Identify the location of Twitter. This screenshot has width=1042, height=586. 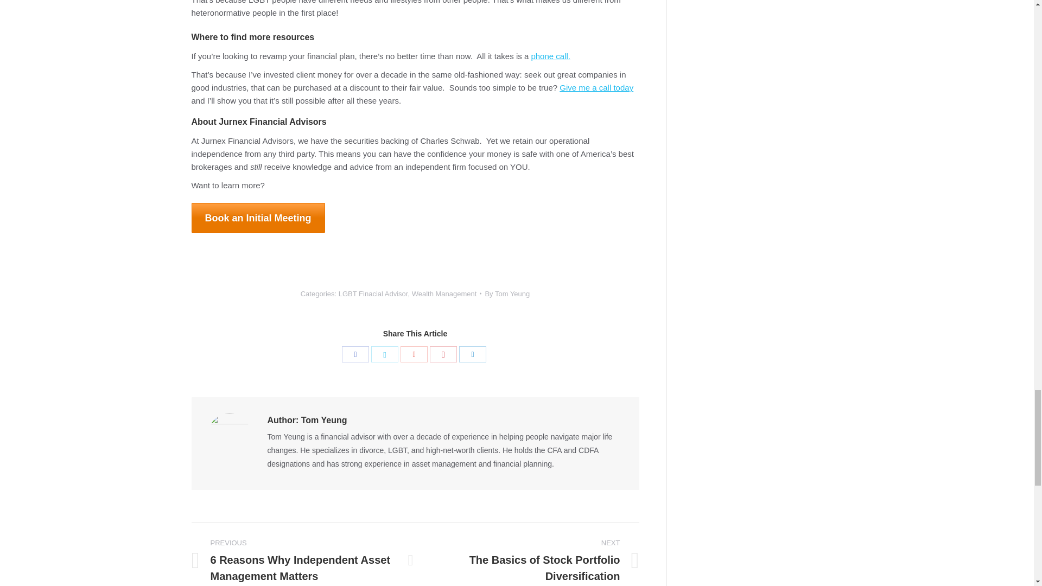
(384, 354).